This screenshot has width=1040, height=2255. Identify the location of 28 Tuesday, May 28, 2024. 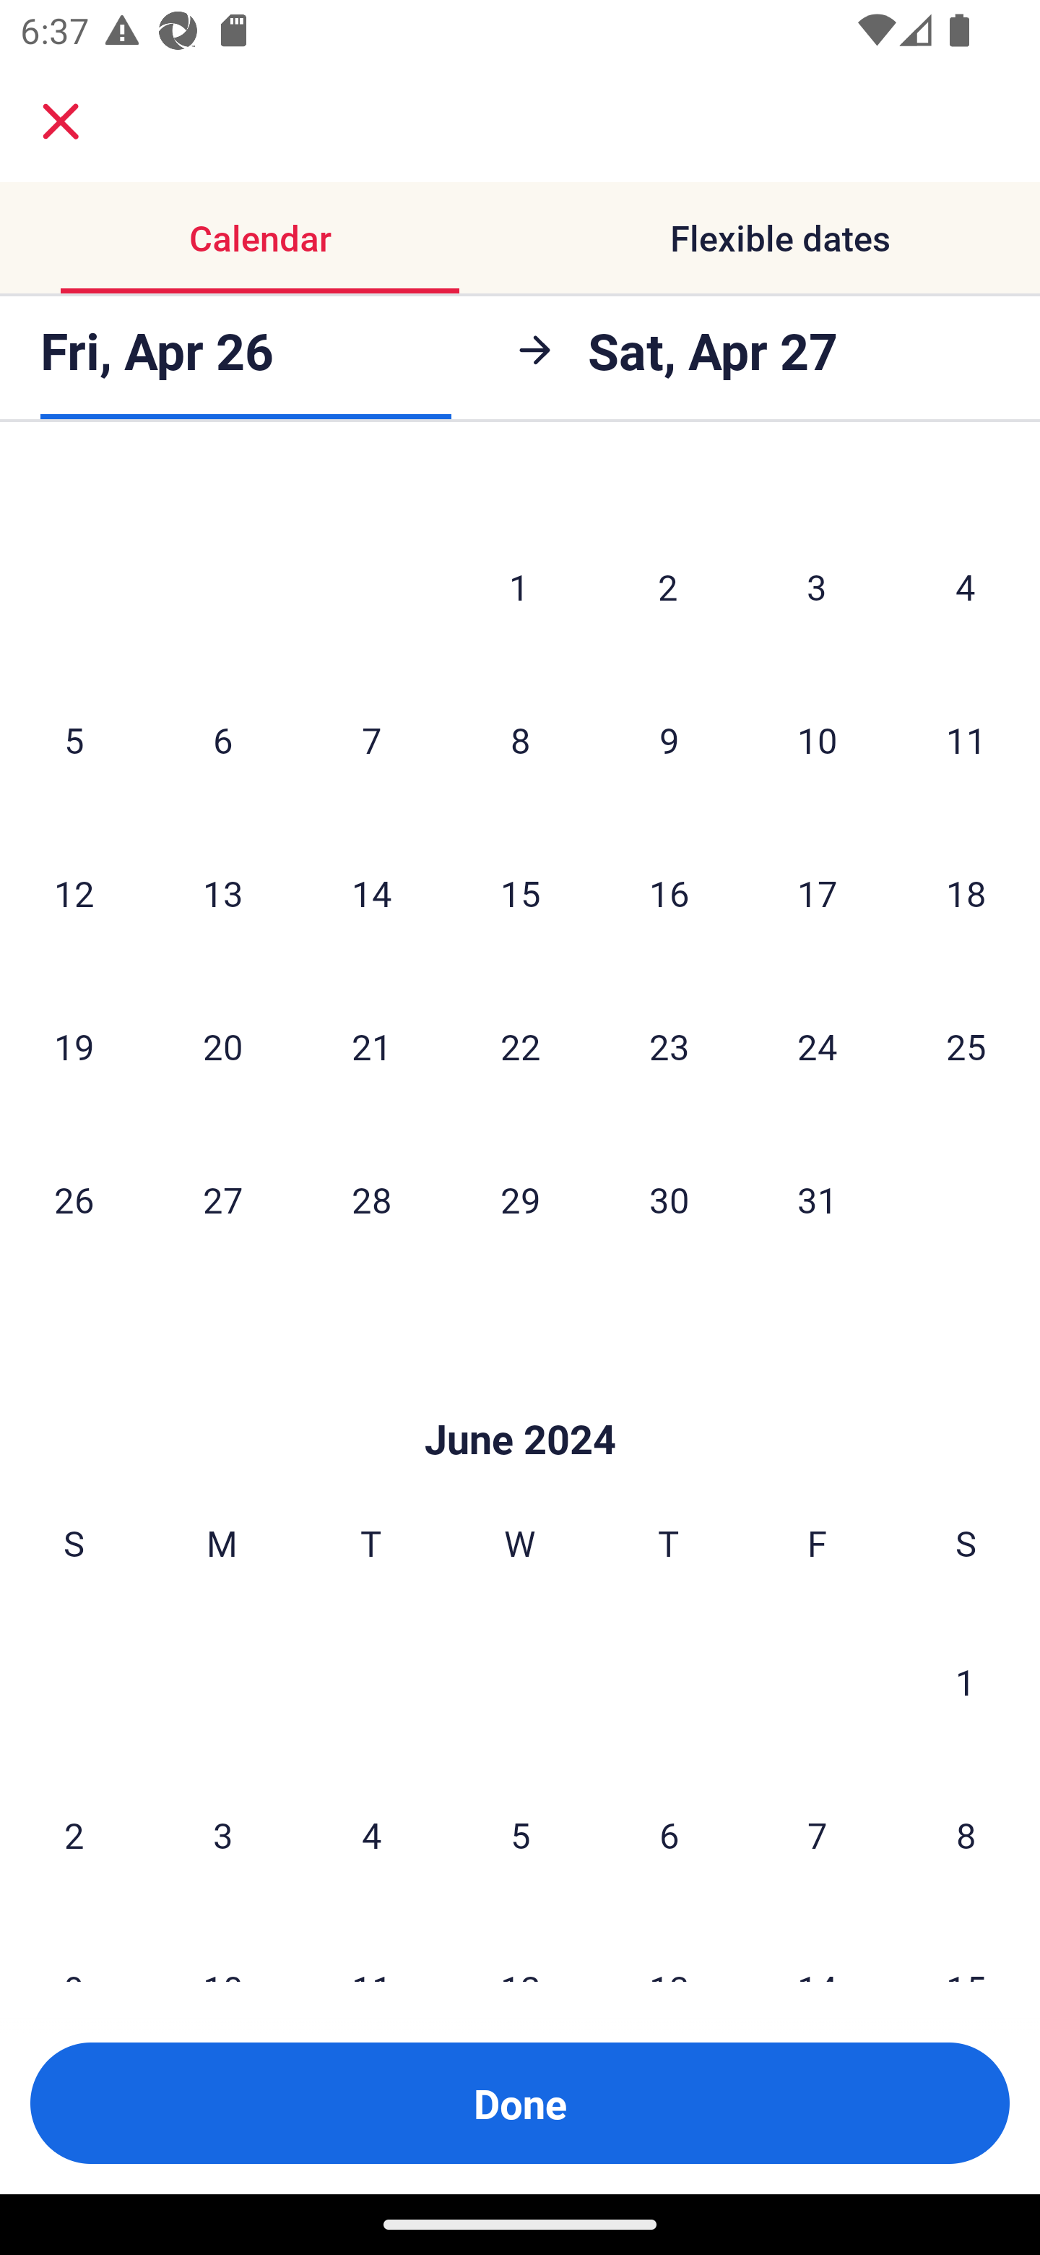
(371, 1199).